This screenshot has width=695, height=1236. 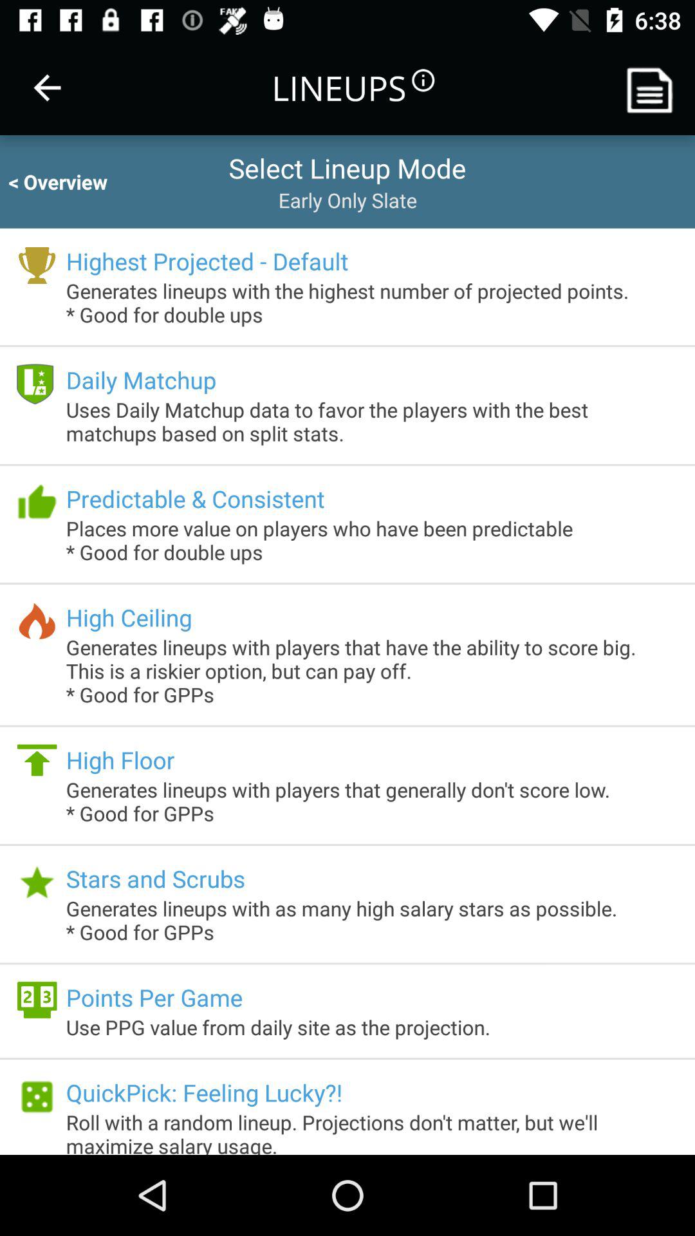 I want to click on turn off icon to the left of the lineups icon, so click(x=47, y=88).